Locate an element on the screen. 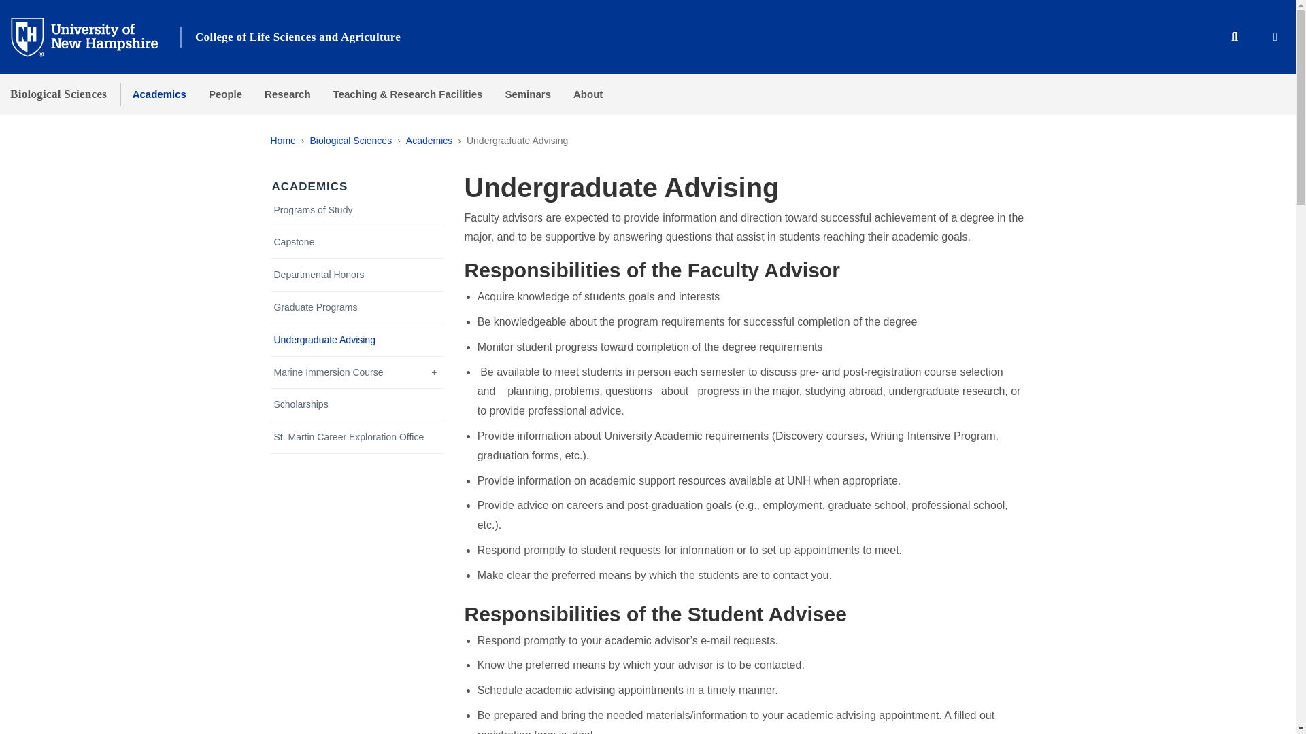  Biological Sciences: Academics is located at coordinates (159, 94).